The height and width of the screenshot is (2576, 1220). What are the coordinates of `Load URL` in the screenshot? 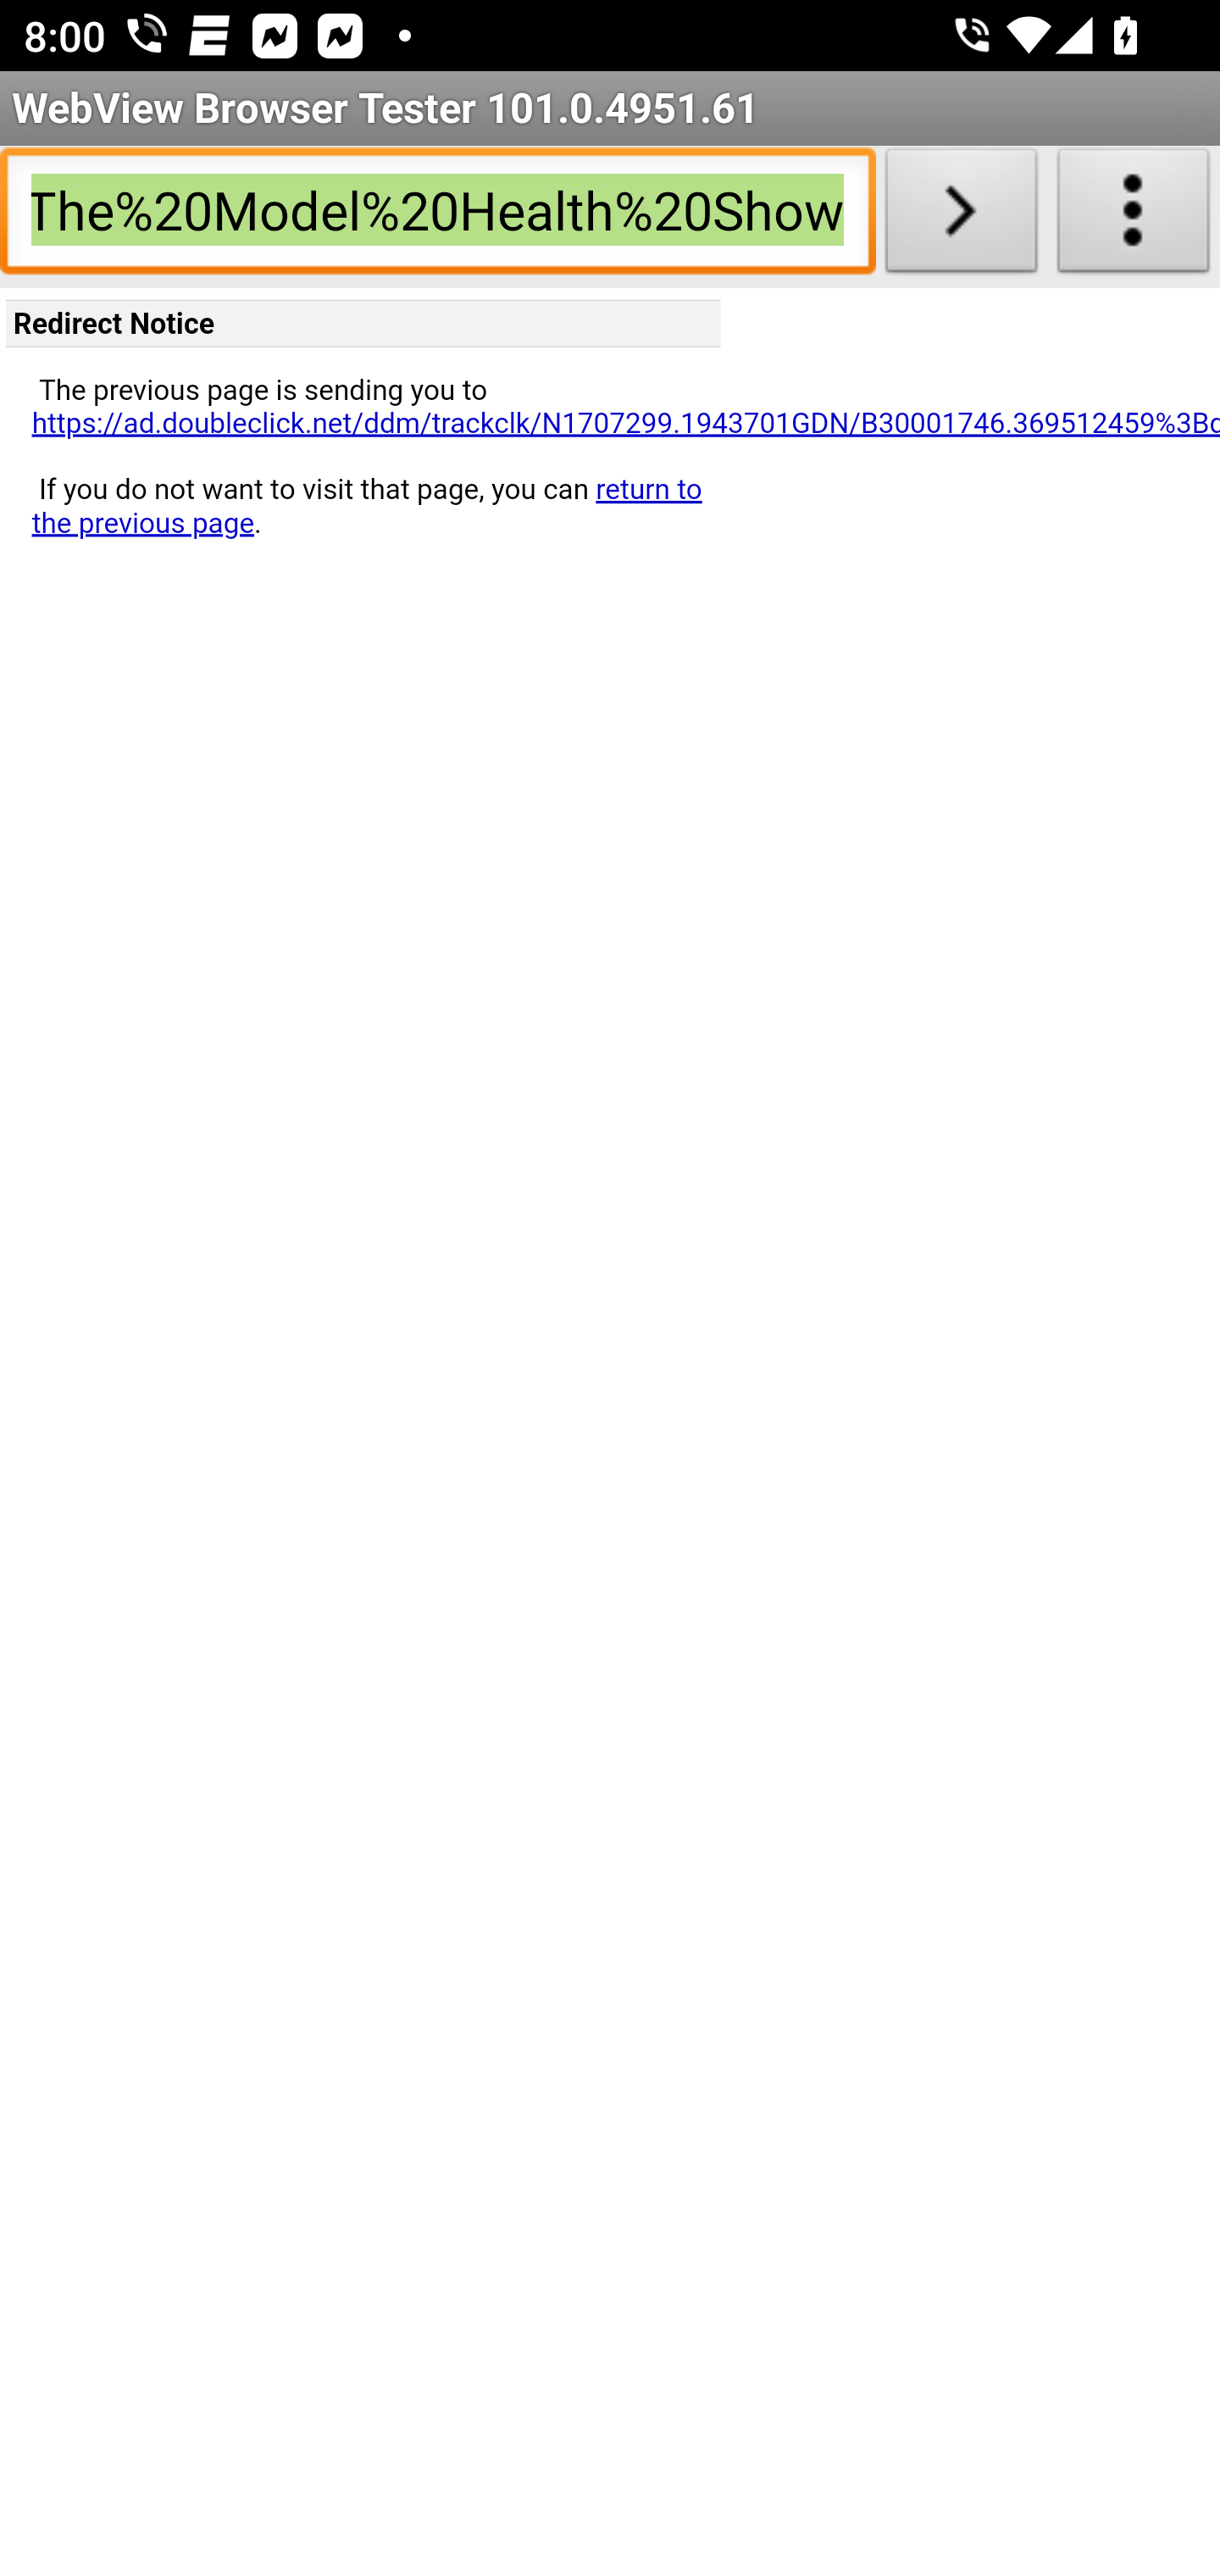 It's located at (961, 217).